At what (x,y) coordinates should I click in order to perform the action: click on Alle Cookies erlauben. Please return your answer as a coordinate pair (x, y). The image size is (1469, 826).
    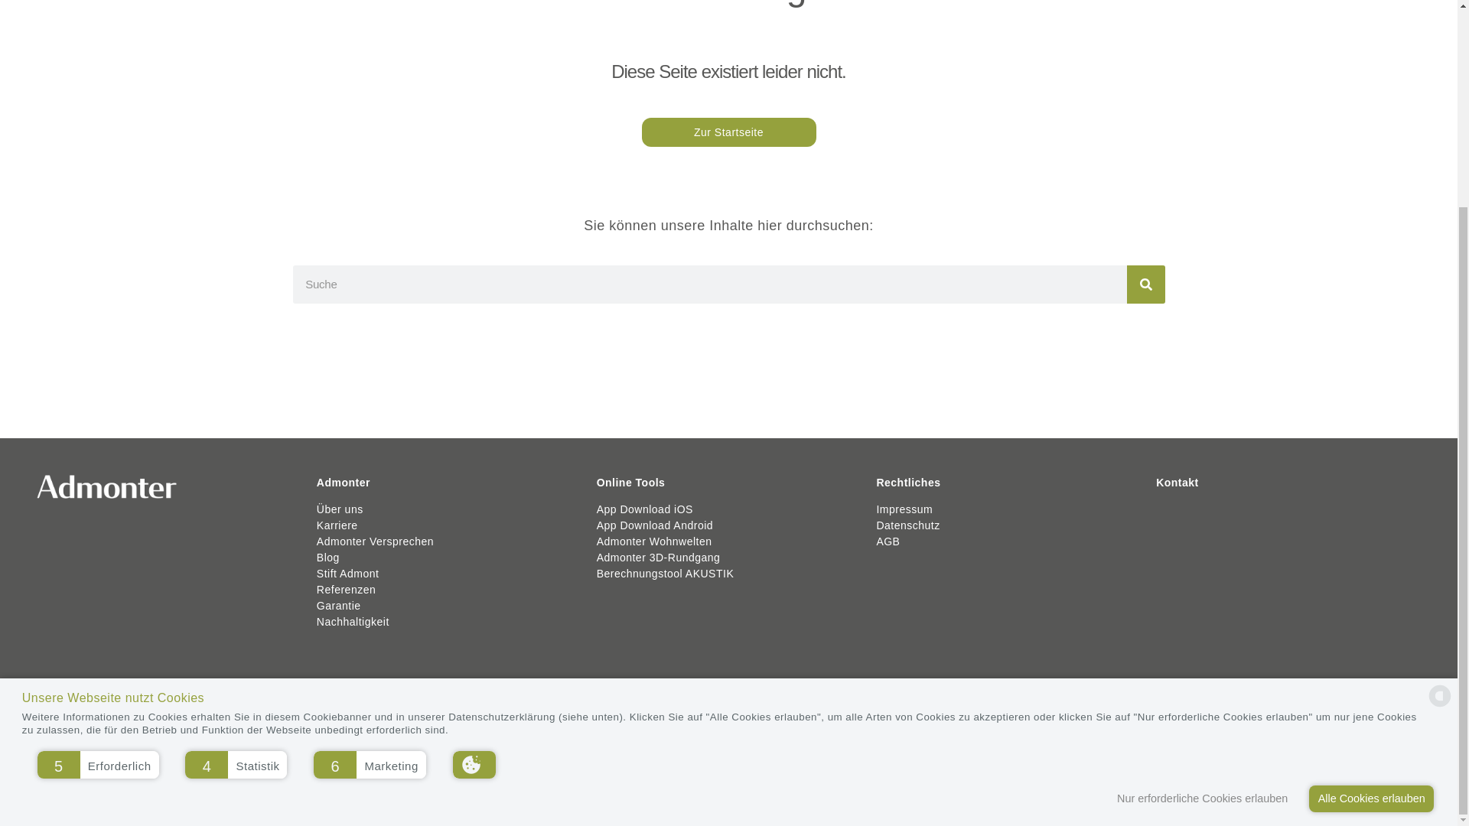
    Looking at the image, I should click on (1371, 532).